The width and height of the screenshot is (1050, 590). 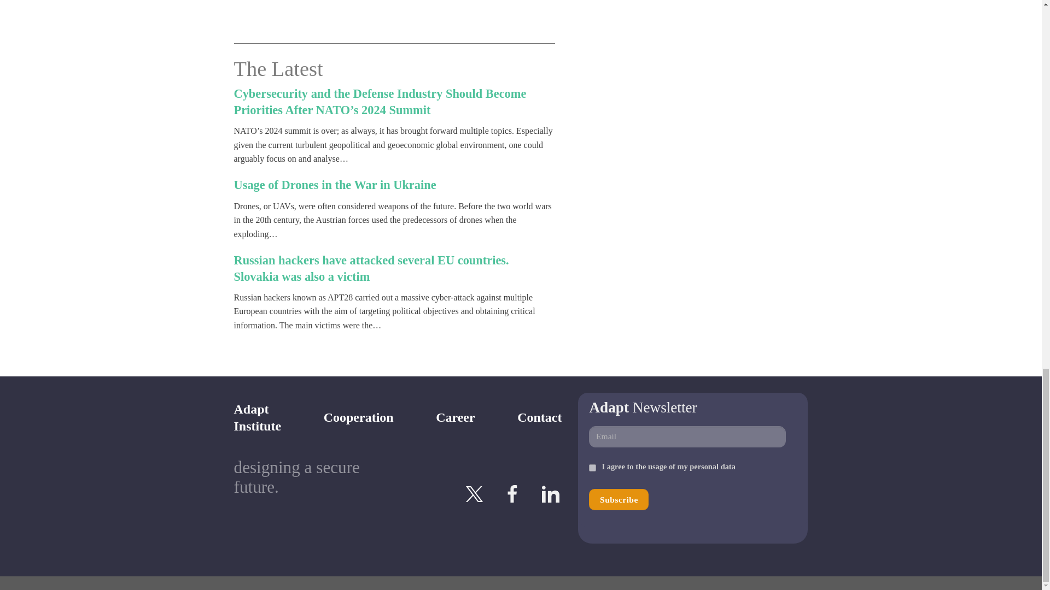 What do you see at coordinates (335, 185) in the screenshot?
I see `Usage of Drones in the War in Ukraine` at bounding box center [335, 185].